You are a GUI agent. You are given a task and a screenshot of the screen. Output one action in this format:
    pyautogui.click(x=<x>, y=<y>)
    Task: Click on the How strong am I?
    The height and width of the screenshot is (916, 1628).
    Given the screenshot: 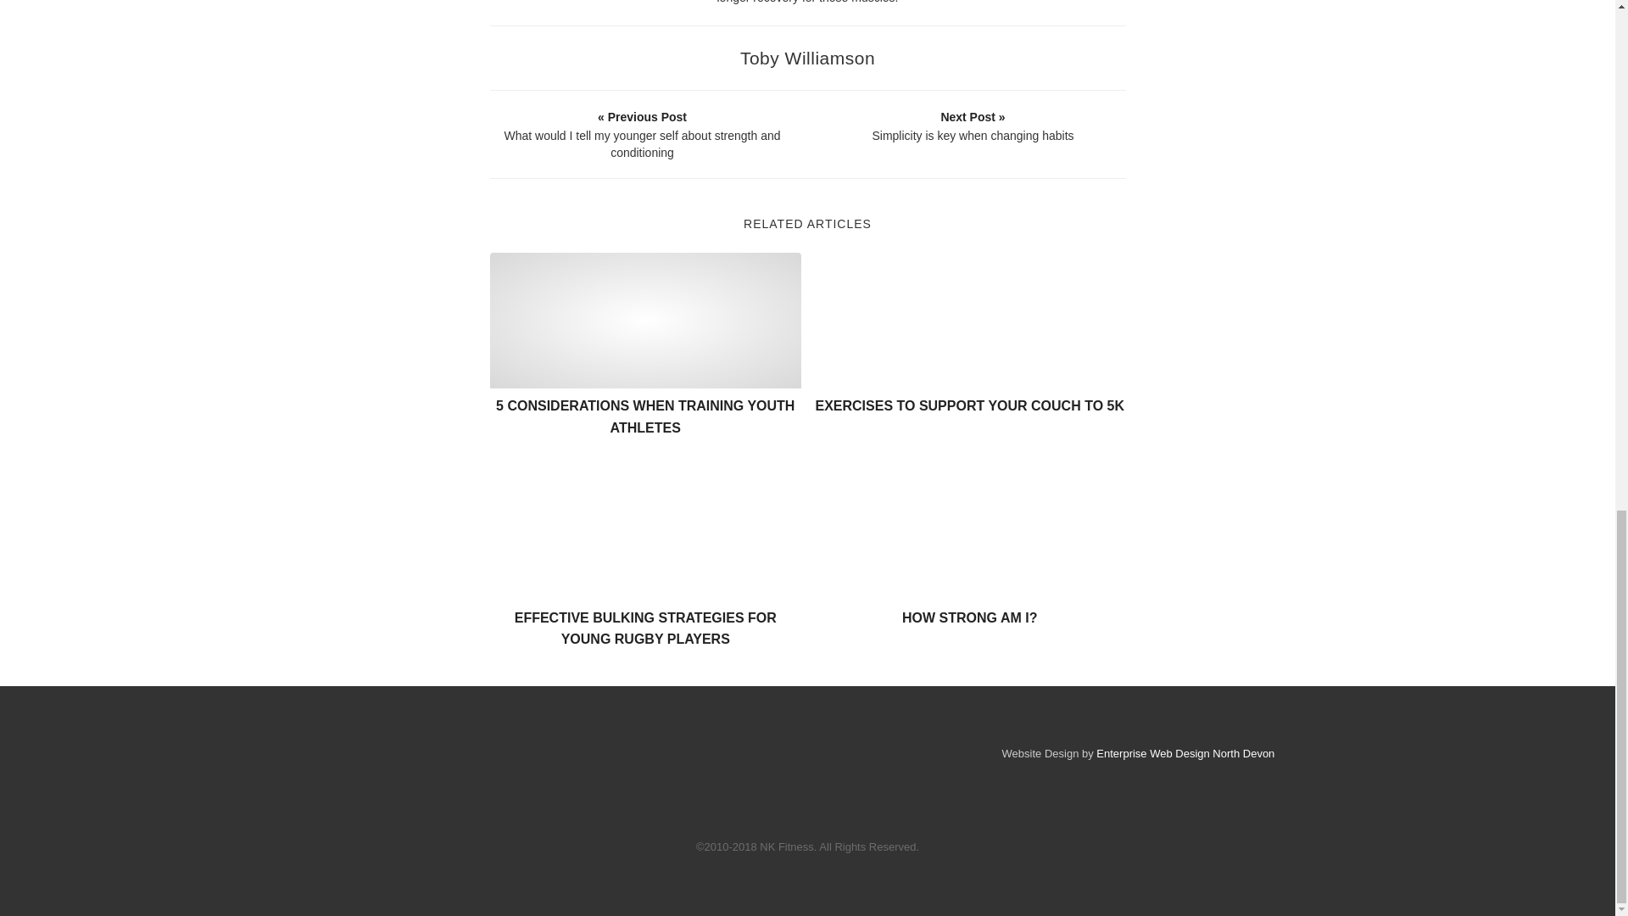 What is the action you would take?
    pyautogui.click(x=970, y=533)
    